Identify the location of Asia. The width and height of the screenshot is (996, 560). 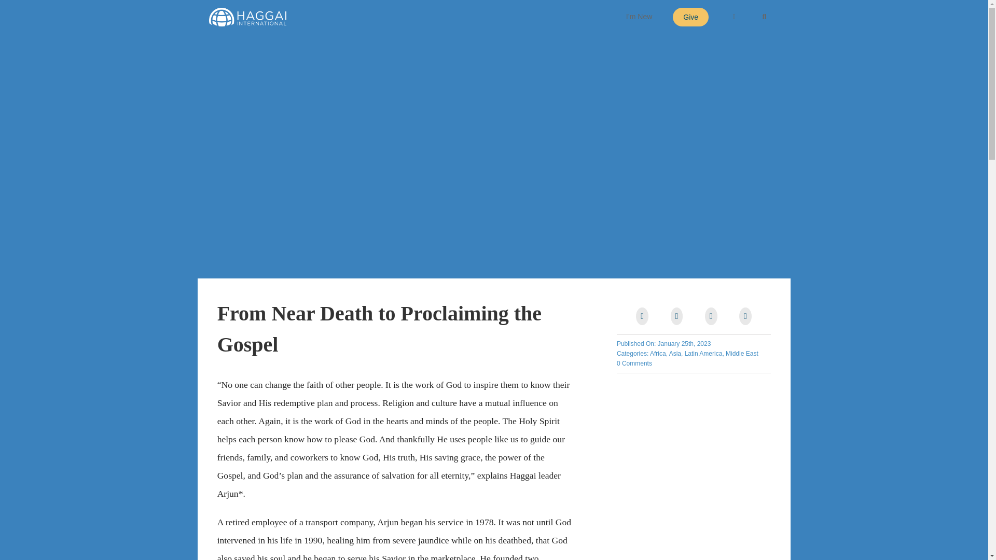
(675, 354).